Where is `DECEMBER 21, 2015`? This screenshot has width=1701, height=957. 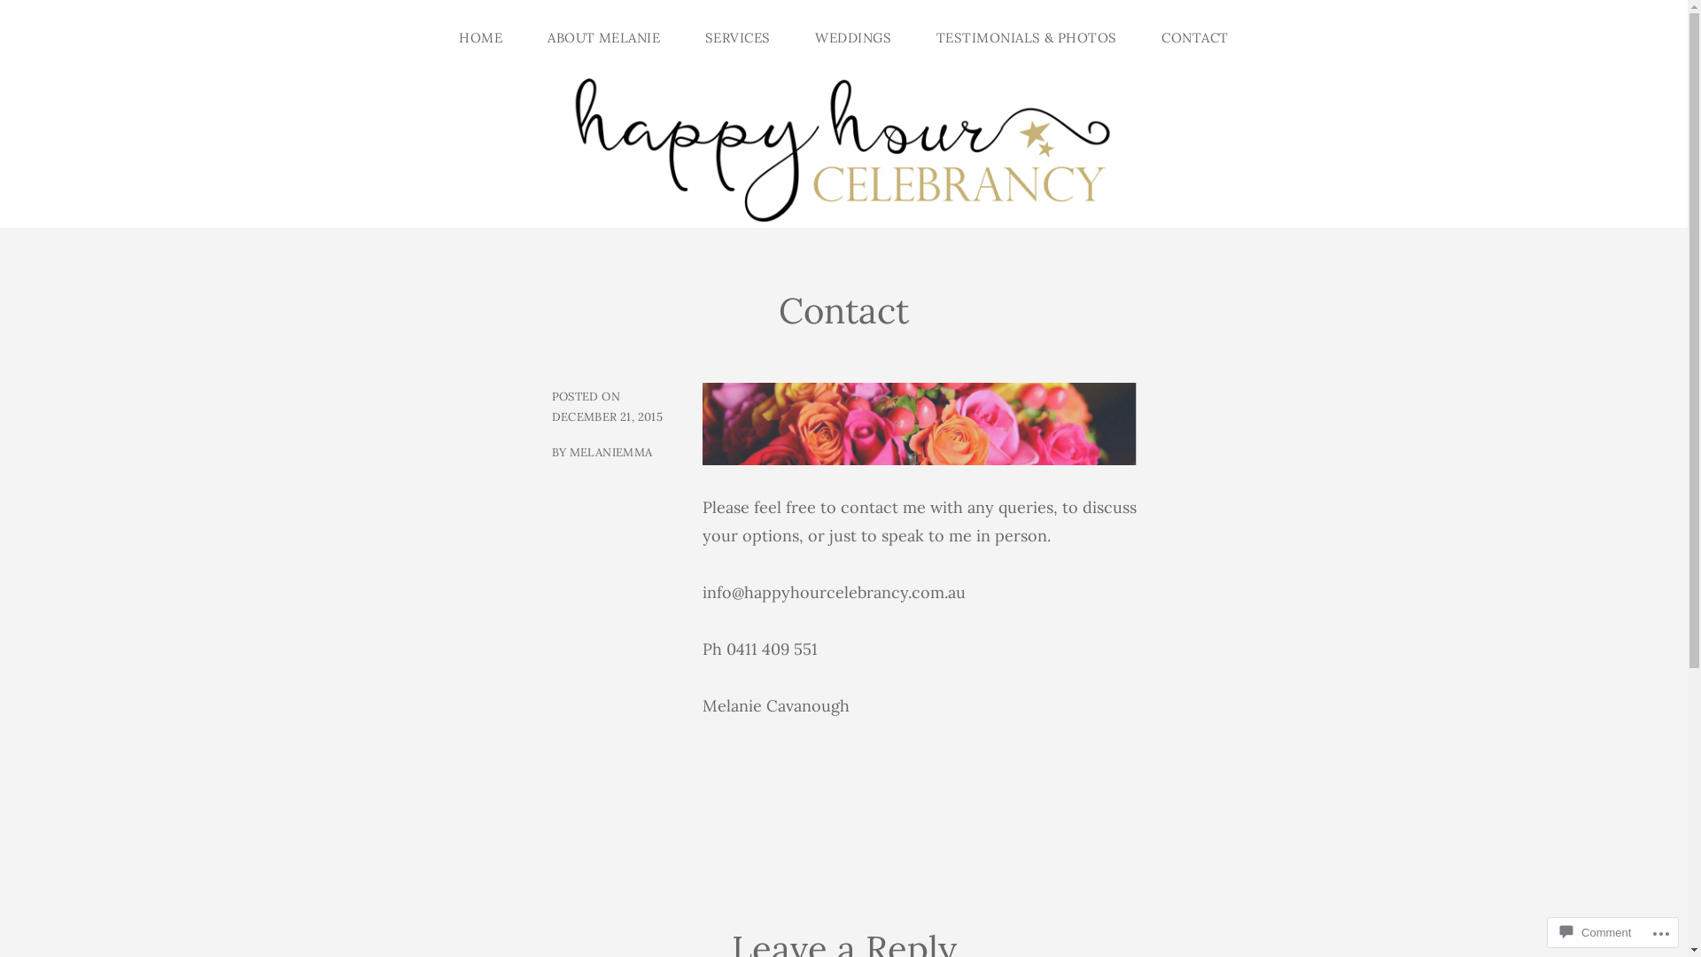 DECEMBER 21, 2015 is located at coordinates (607, 416).